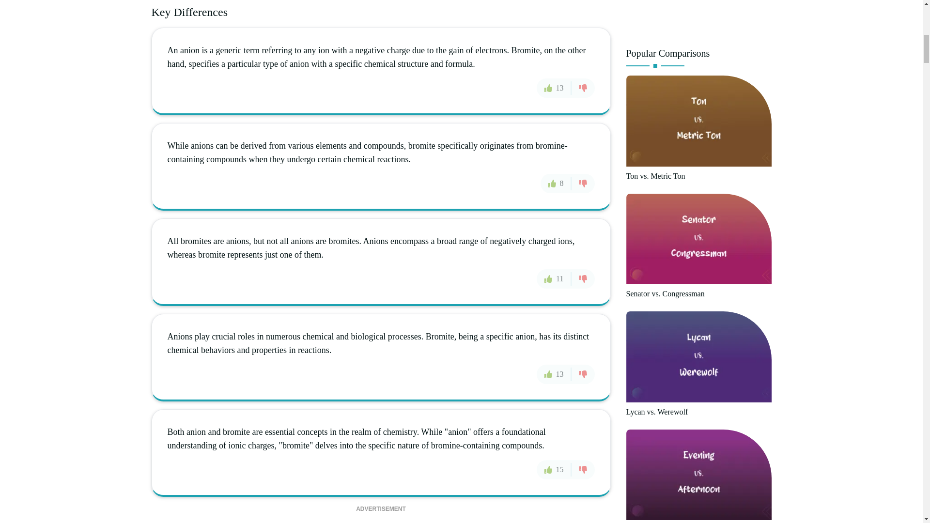  What do you see at coordinates (698, 19) in the screenshot?
I see `Advertisement` at bounding box center [698, 19].